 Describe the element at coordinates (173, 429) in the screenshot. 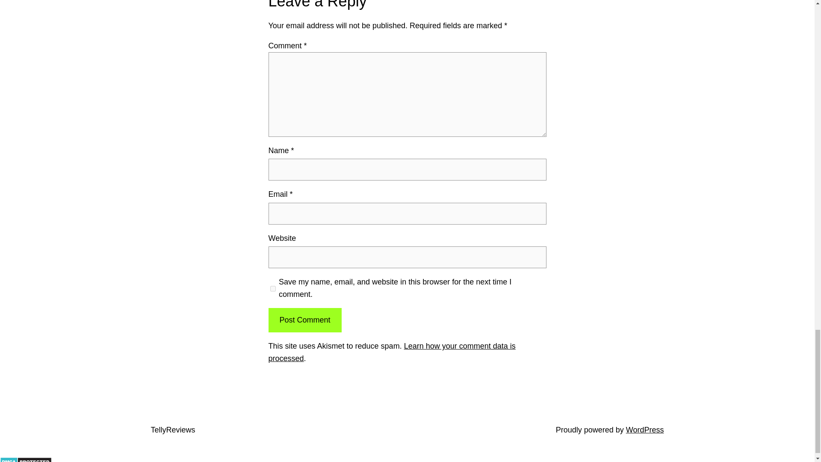

I see `TellyReviews` at that location.